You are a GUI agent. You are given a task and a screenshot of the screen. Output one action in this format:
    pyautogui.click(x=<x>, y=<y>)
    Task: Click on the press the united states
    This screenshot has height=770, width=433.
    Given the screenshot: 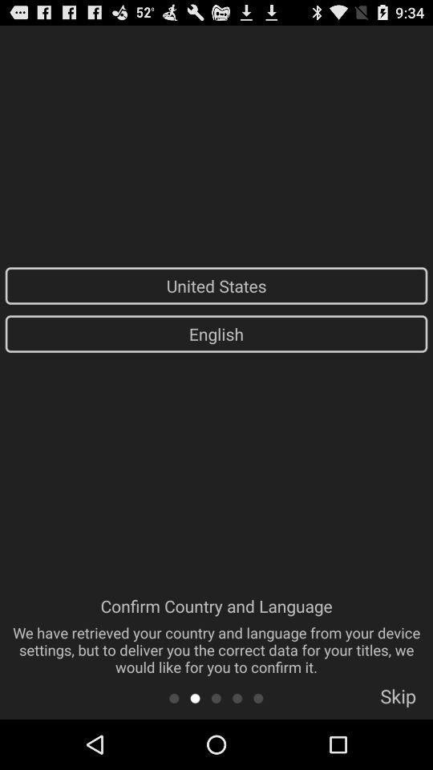 What is the action you would take?
    pyautogui.click(x=216, y=286)
    